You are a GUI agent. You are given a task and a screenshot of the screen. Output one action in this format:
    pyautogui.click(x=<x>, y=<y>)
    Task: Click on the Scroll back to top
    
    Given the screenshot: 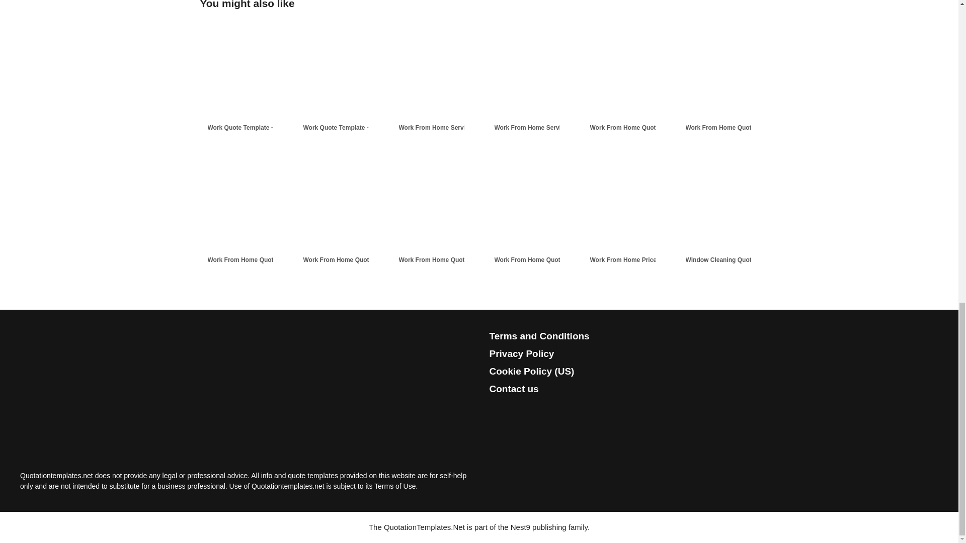 What is the action you would take?
    pyautogui.click(x=933, y=332)
    